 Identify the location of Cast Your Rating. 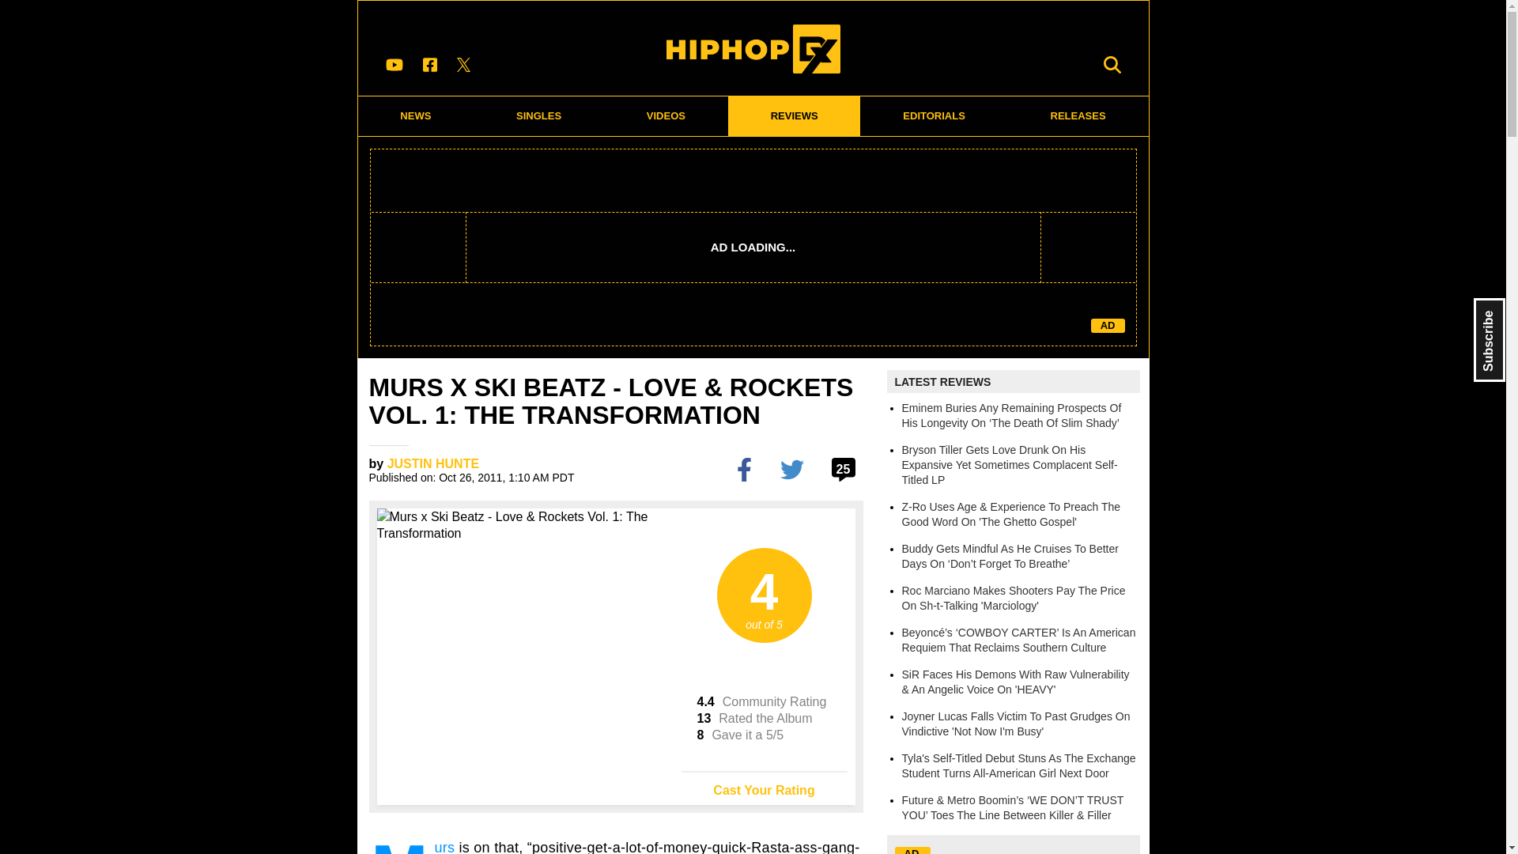
(764, 784).